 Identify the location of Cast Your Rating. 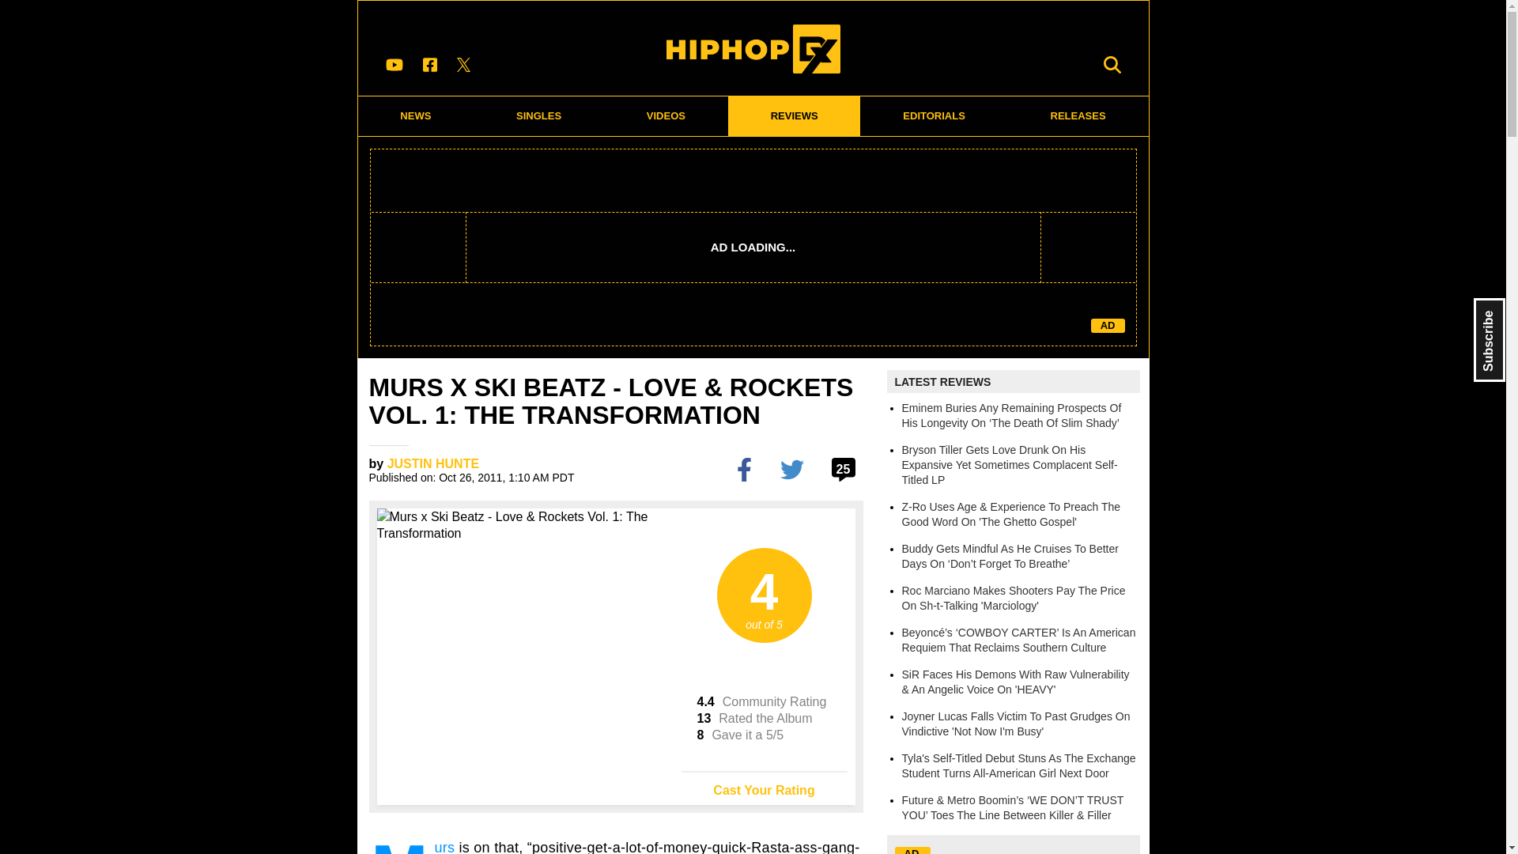
(764, 784).